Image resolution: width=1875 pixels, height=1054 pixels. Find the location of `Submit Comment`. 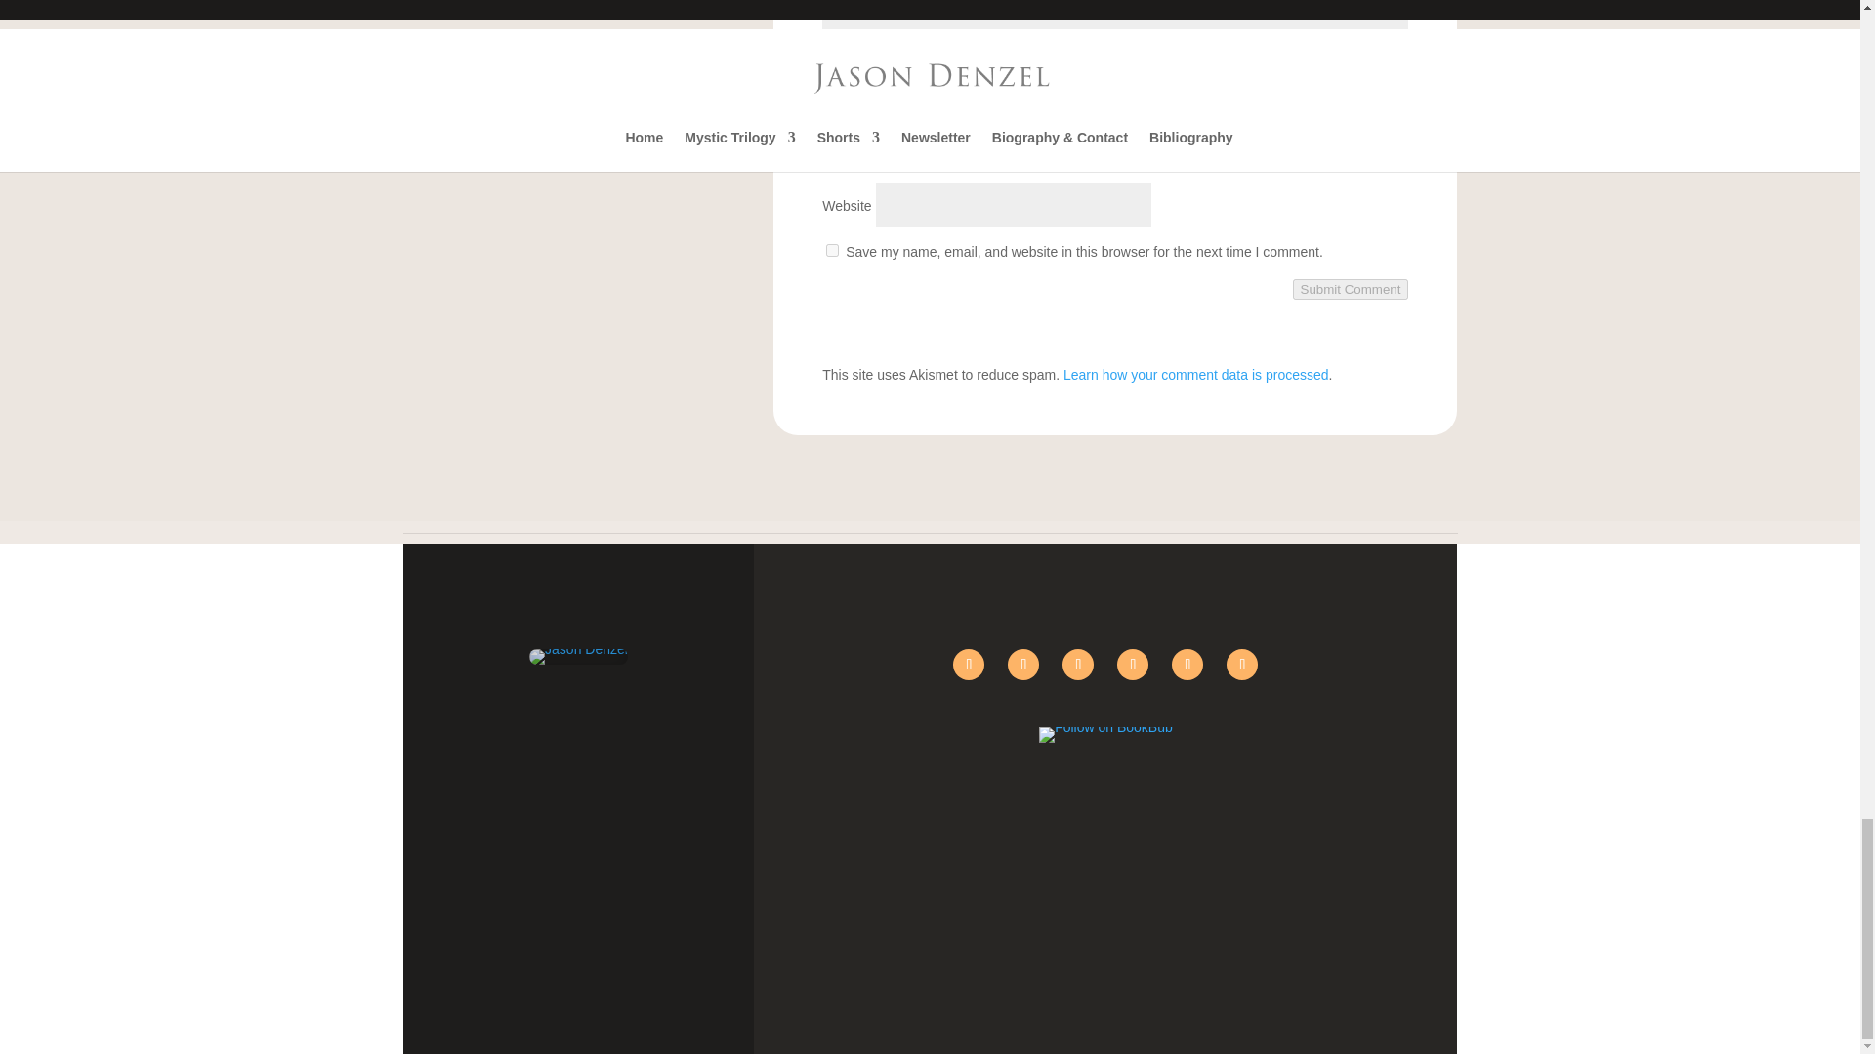

Submit Comment is located at coordinates (1352, 289).